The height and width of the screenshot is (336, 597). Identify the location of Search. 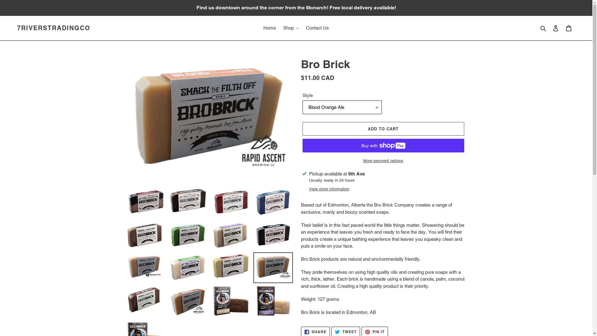
(544, 28).